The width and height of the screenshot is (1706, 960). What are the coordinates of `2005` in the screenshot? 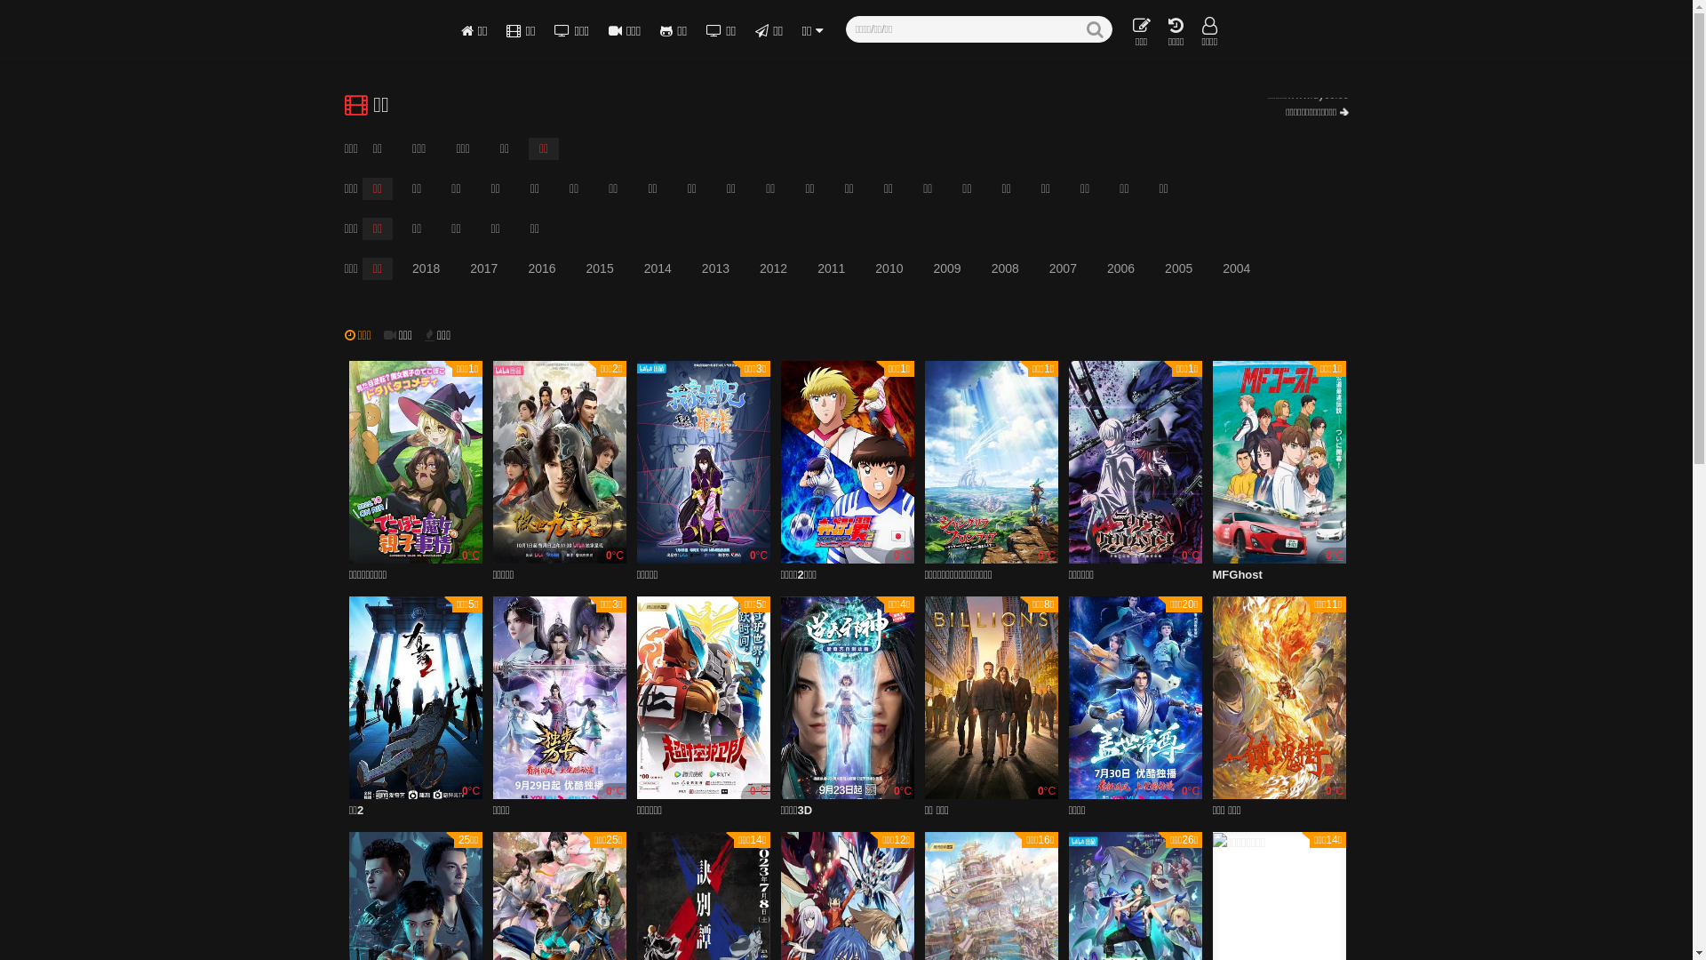 It's located at (1178, 268).